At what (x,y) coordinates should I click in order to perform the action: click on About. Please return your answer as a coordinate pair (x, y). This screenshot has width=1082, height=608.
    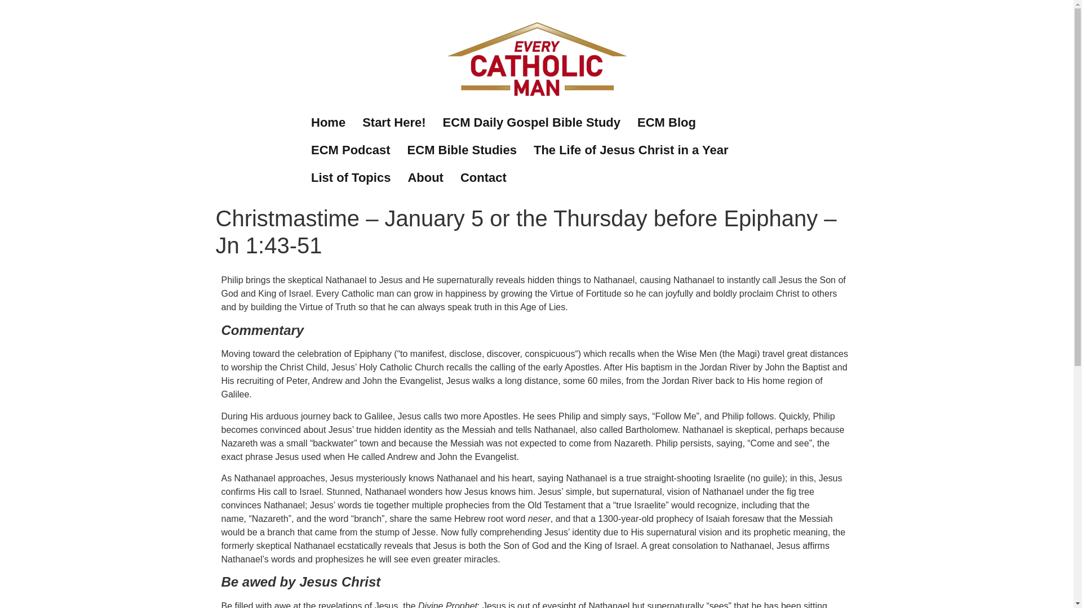
    Looking at the image, I should click on (425, 177).